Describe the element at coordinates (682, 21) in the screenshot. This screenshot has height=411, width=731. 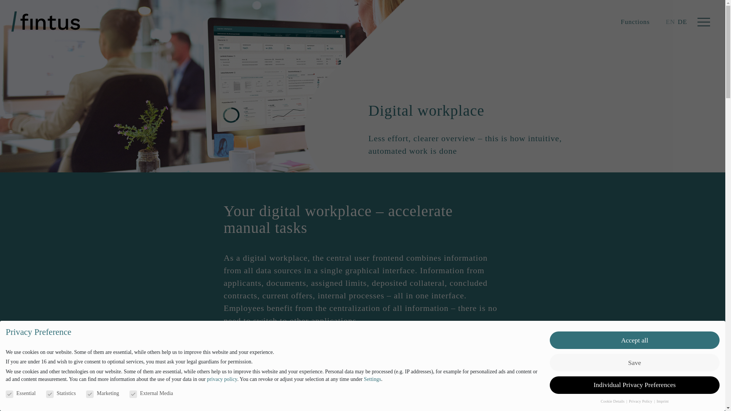
I see `Deutsch` at that location.